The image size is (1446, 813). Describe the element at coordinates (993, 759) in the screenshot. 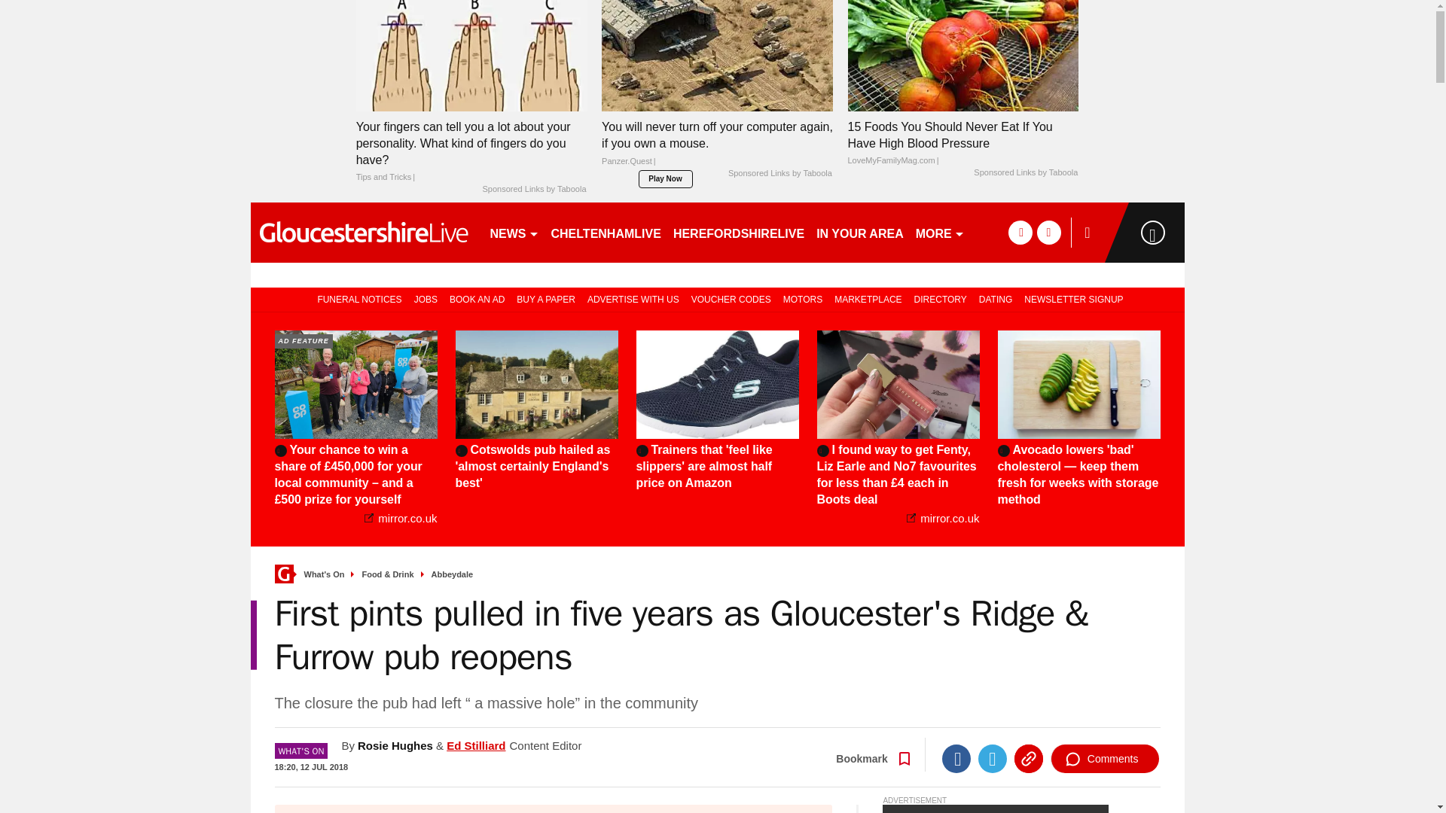

I see `Twitter` at that location.